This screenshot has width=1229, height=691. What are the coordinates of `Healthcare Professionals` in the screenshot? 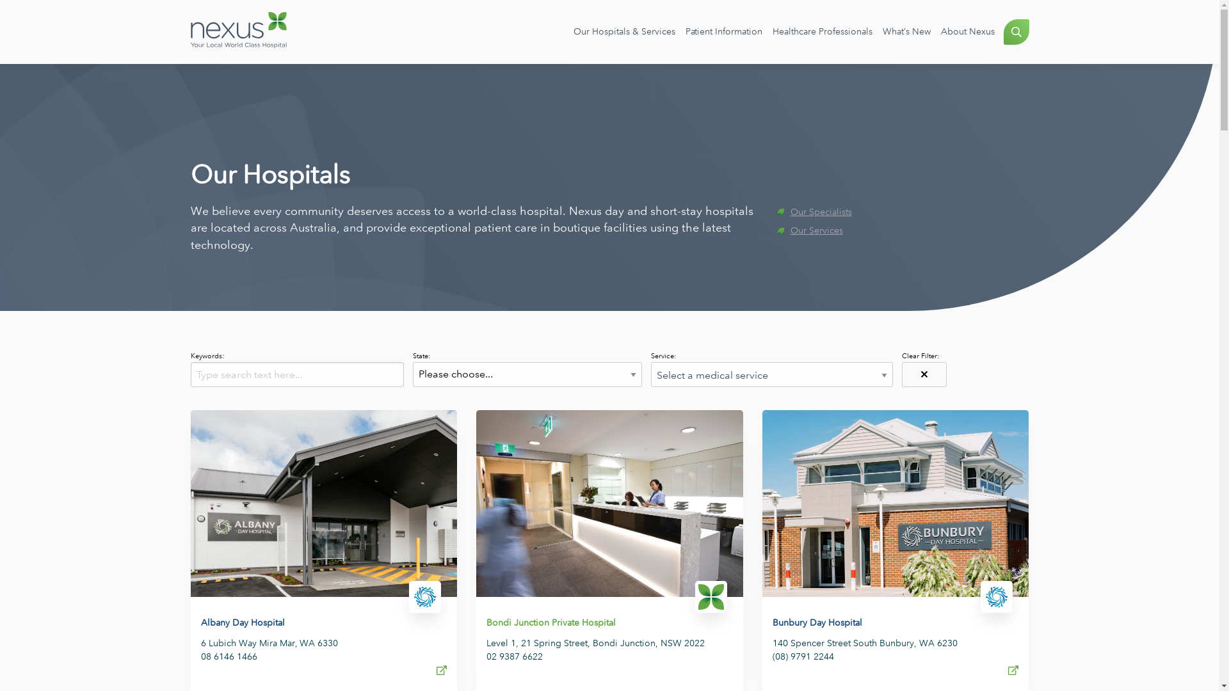 It's located at (822, 32).